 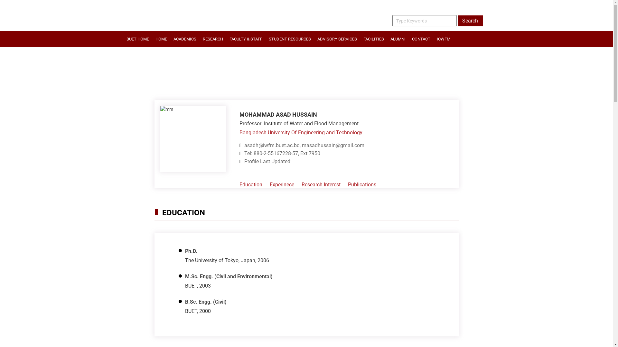 What do you see at coordinates (398, 39) in the screenshot?
I see `ALUMNI` at bounding box center [398, 39].